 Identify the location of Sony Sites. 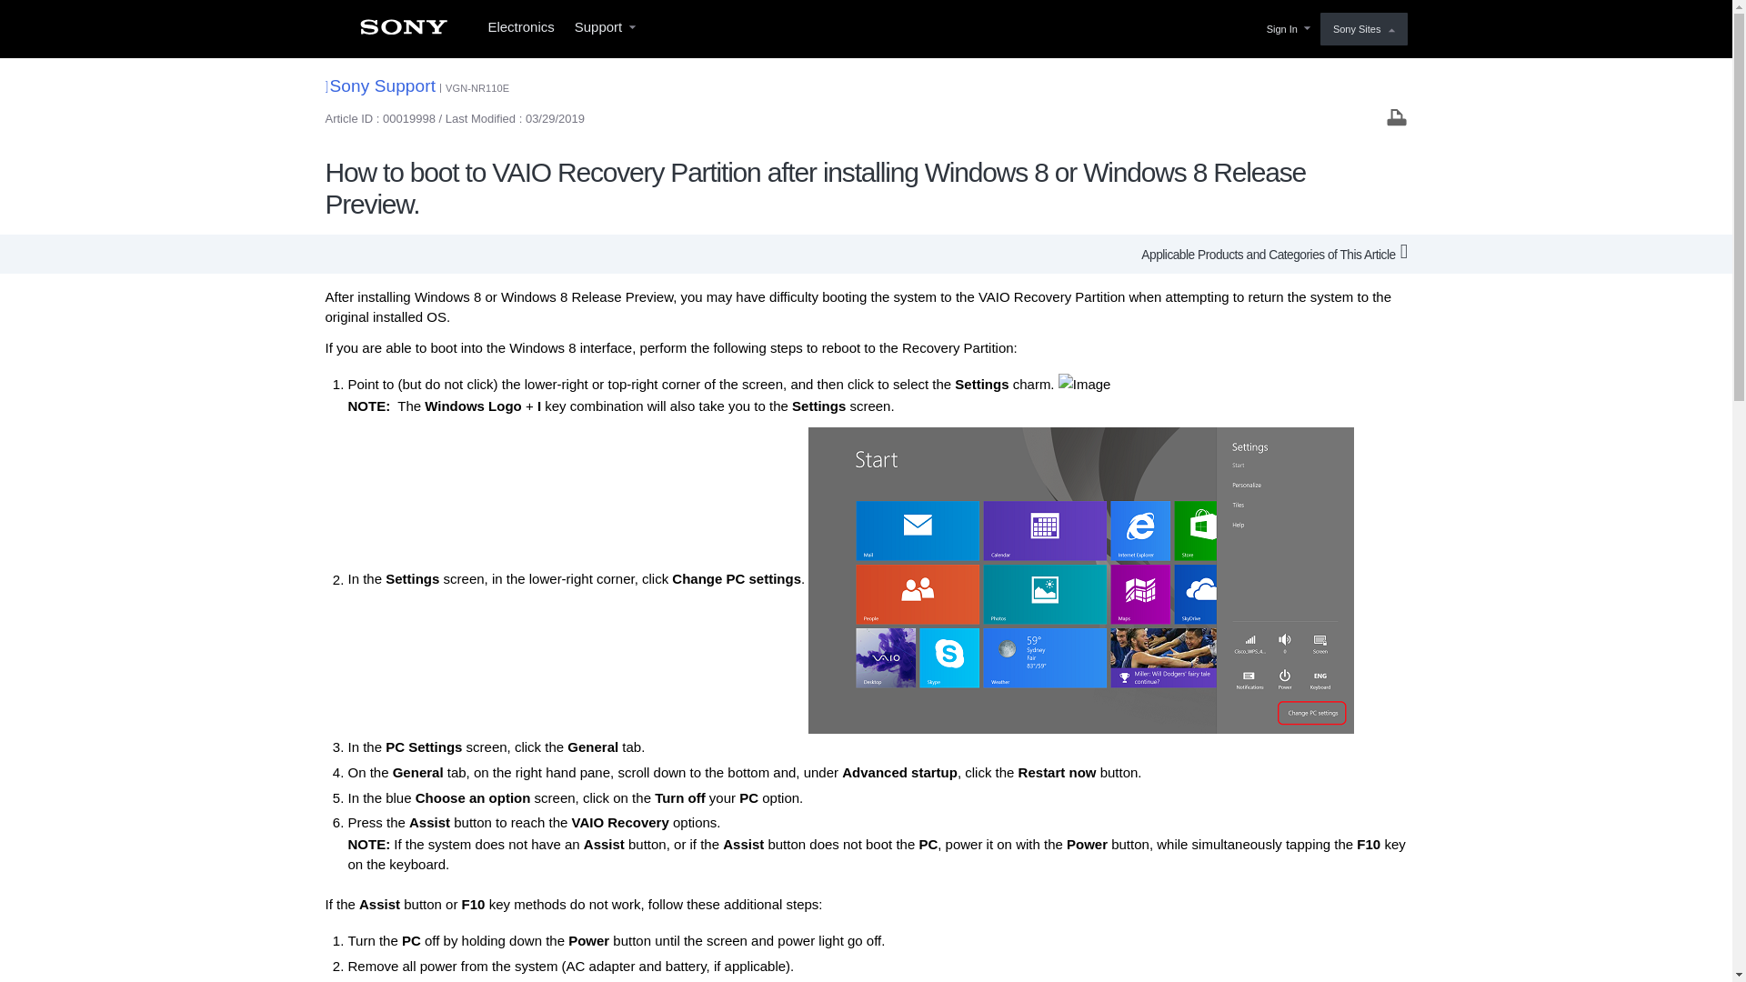
(1363, 29).